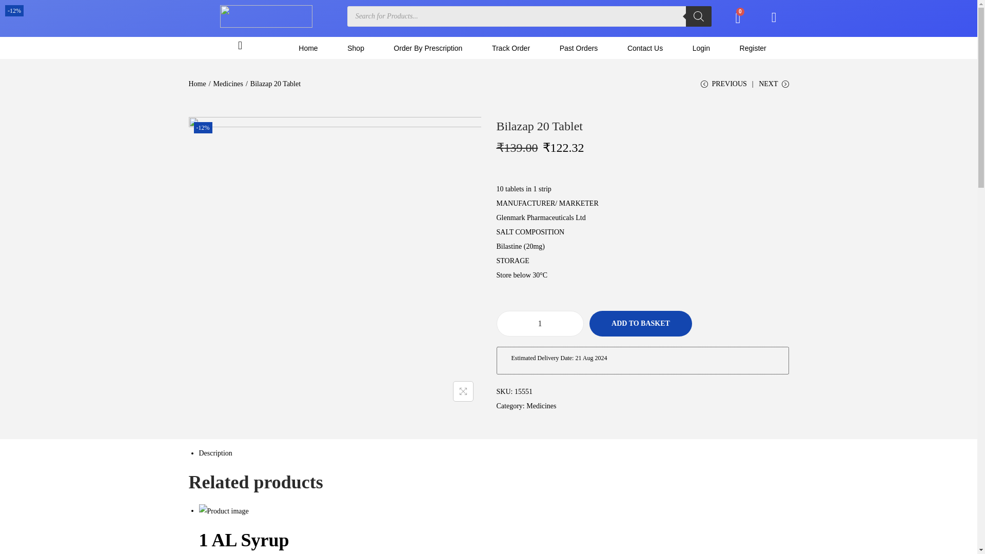 This screenshot has height=554, width=985. Describe the element at coordinates (355, 47) in the screenshot. I see `Shop` at that location.